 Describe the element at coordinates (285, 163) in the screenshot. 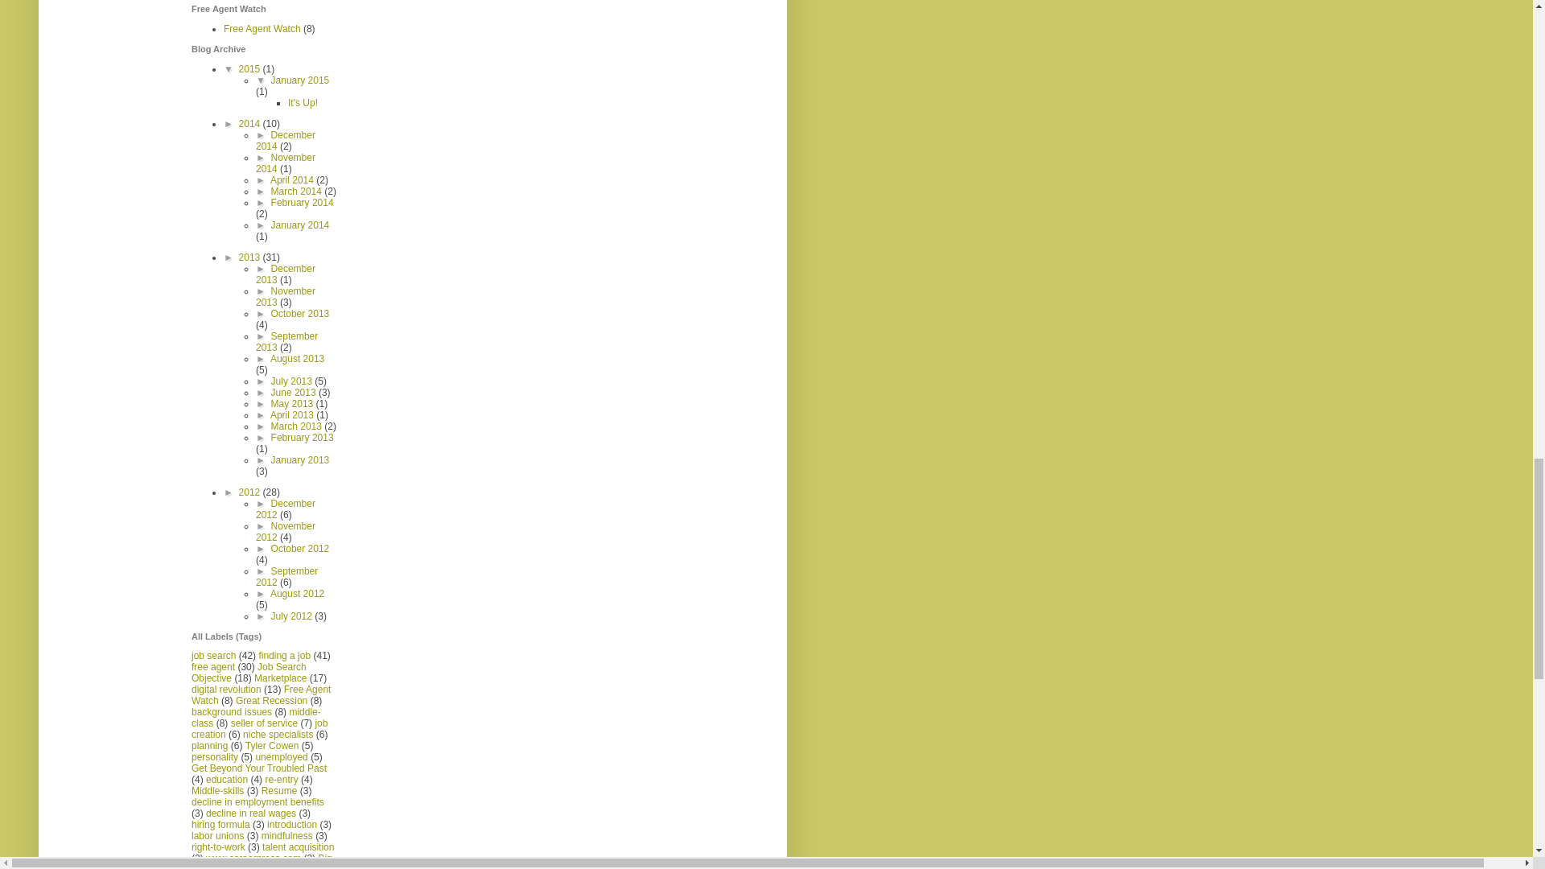

I see `November 2014` at that location.